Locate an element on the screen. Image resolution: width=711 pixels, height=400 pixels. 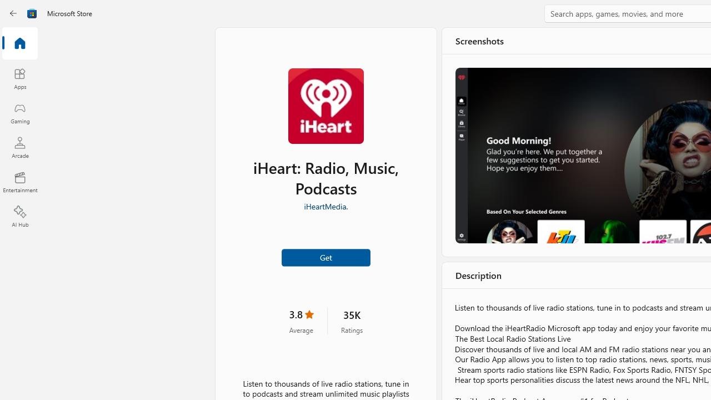
Arcade is located at coordinates (20, 147).